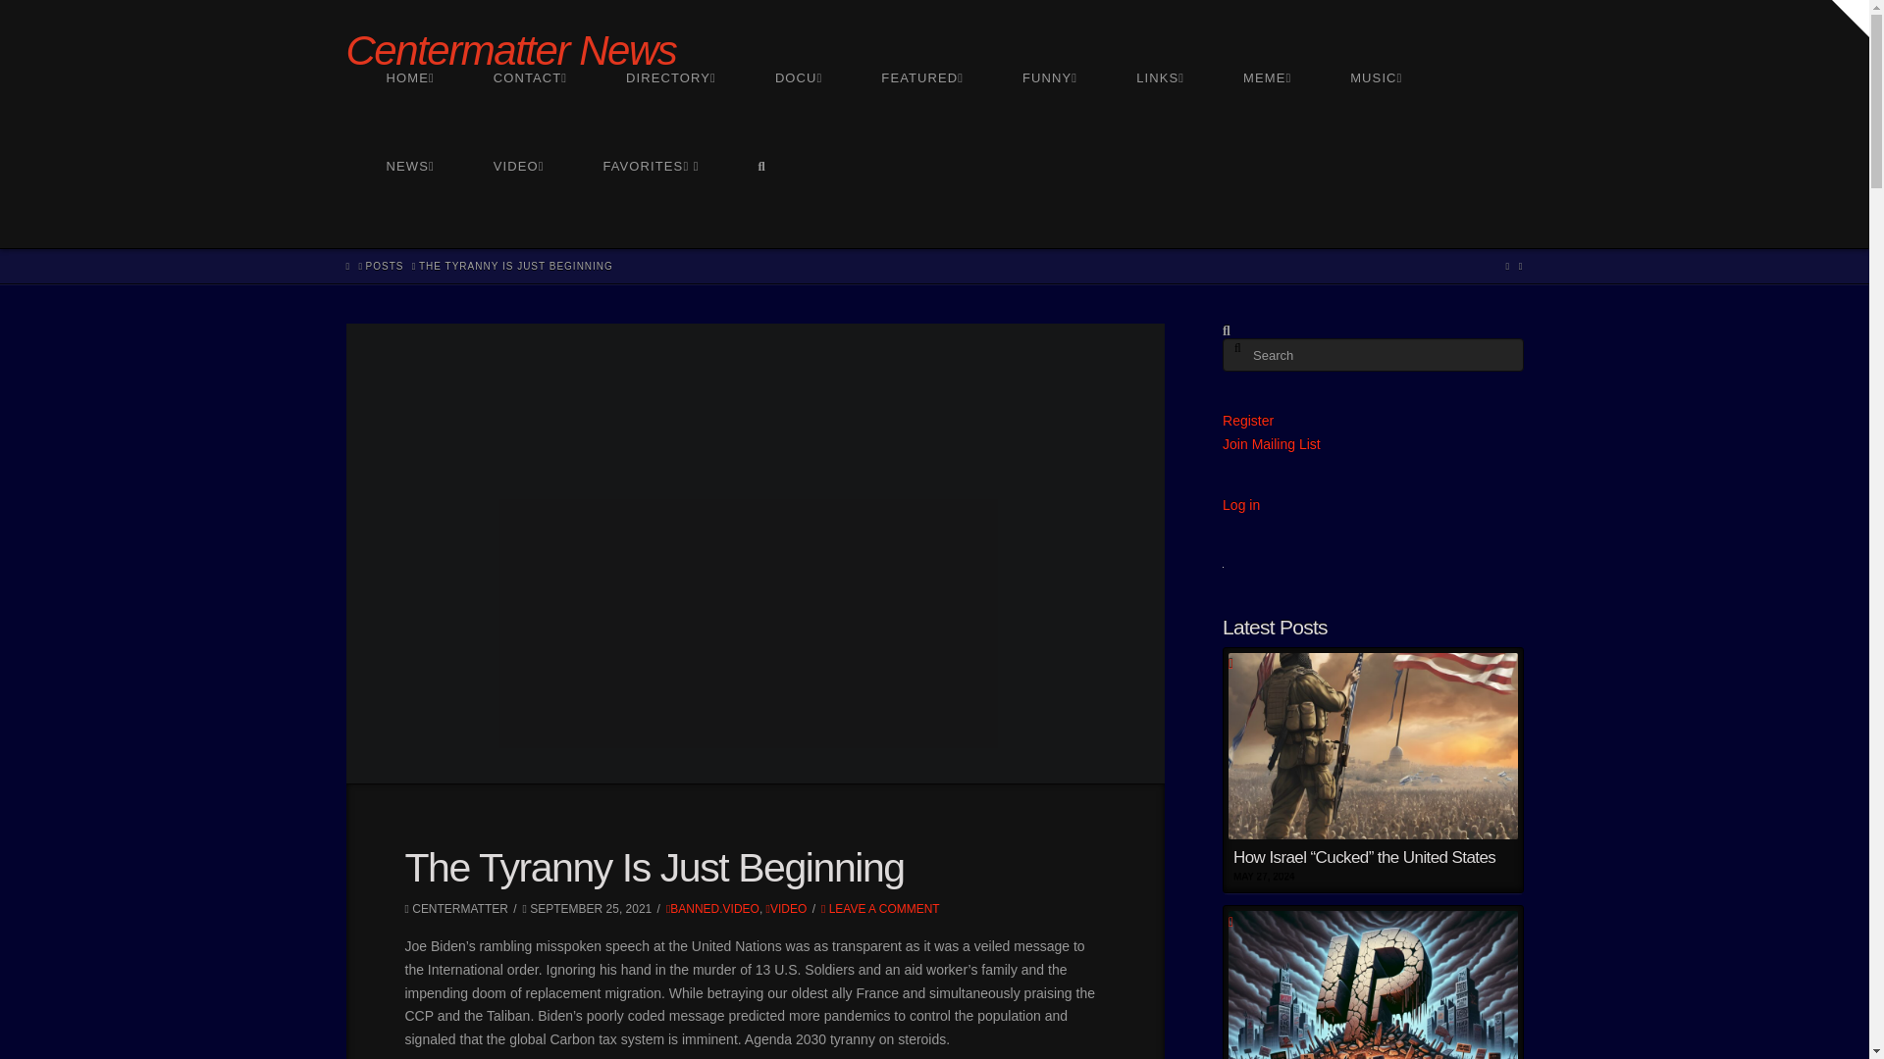 This screenshot has height=1059, width=1884. Describe the element at coordinates (670, 116) in the screenshot. I see `DIRECTORY` at that location.